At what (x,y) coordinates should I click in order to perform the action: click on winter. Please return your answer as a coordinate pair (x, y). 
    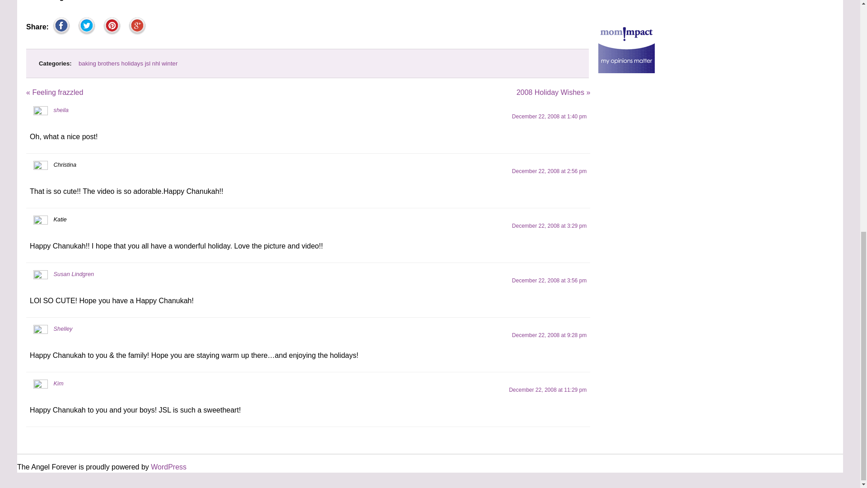
    Looking at the image, I should click on (169, 63).